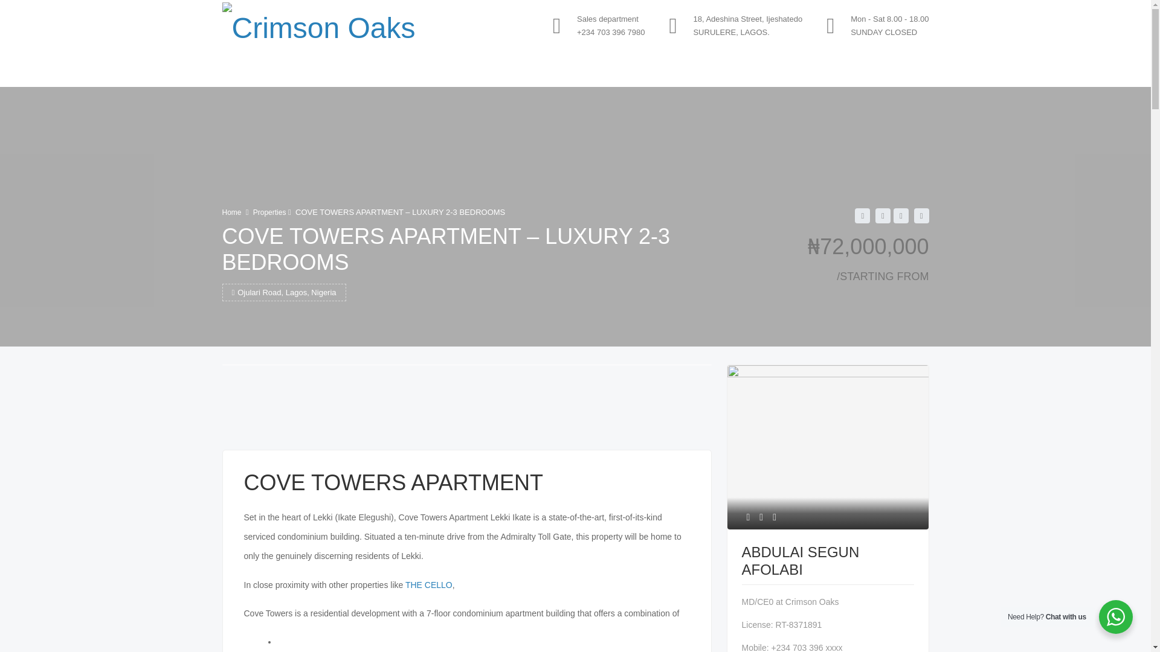 This screenshot has height=652, width=1160. Describe the element at coordinates (232, 212) in the screenshot. I see `Home` at that location.